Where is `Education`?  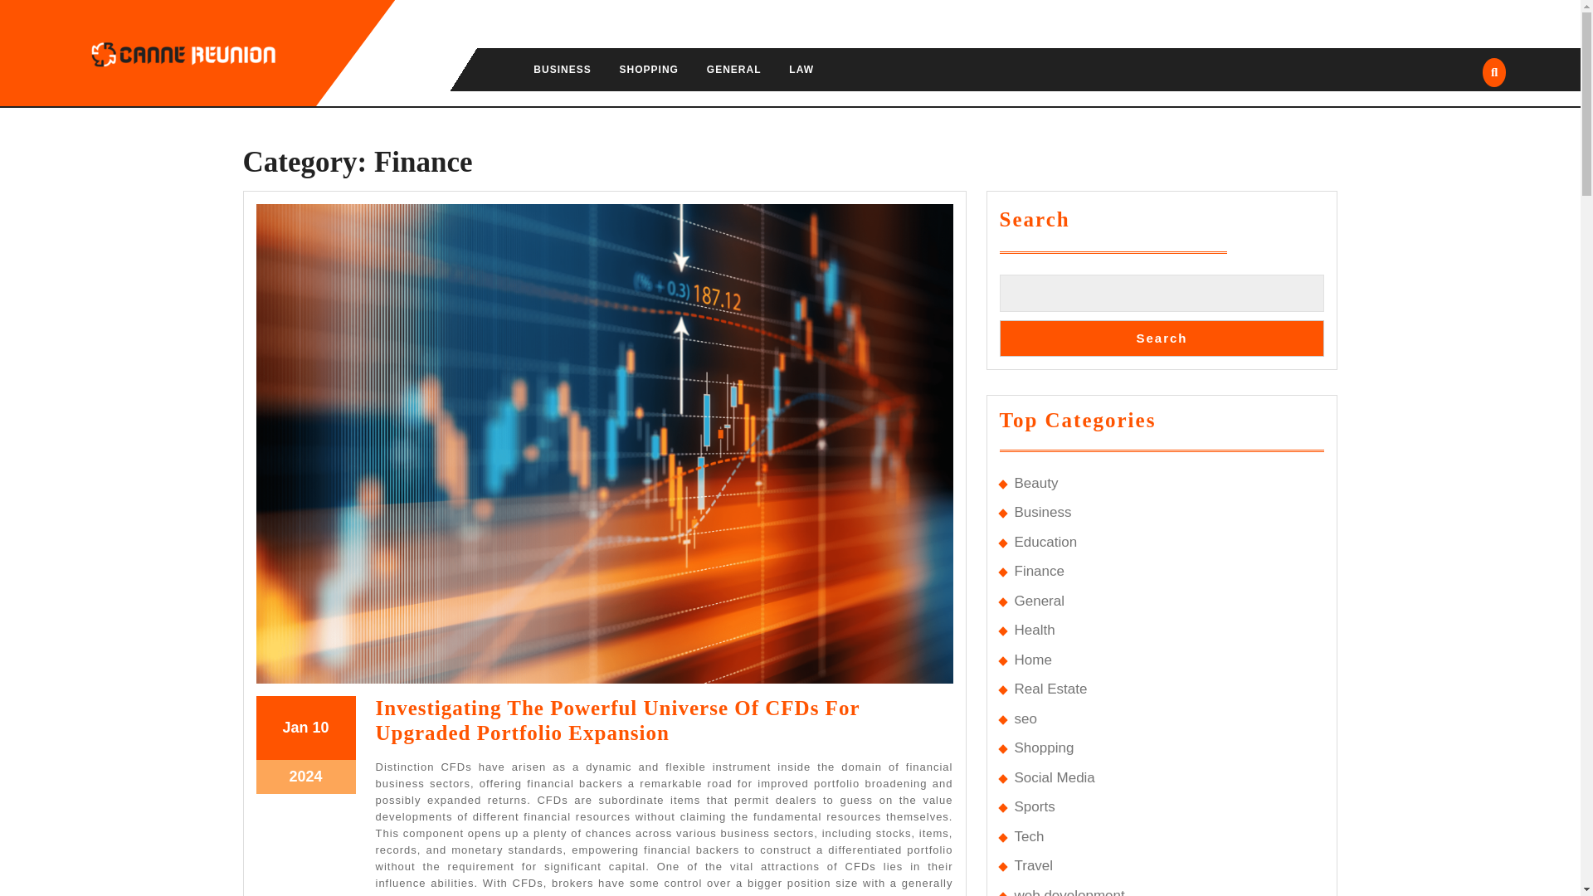
Education is located at coordinates (734, 70).